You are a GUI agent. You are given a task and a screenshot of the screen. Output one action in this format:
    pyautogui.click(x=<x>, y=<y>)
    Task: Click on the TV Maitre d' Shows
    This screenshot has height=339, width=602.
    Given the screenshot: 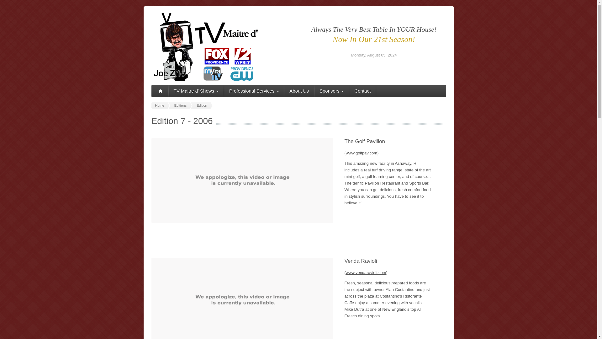 What is the action you would take?
    pyautogui.click(x=196, y=91)
    